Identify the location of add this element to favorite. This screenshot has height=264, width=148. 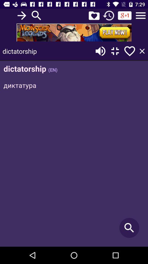
(130, 51).